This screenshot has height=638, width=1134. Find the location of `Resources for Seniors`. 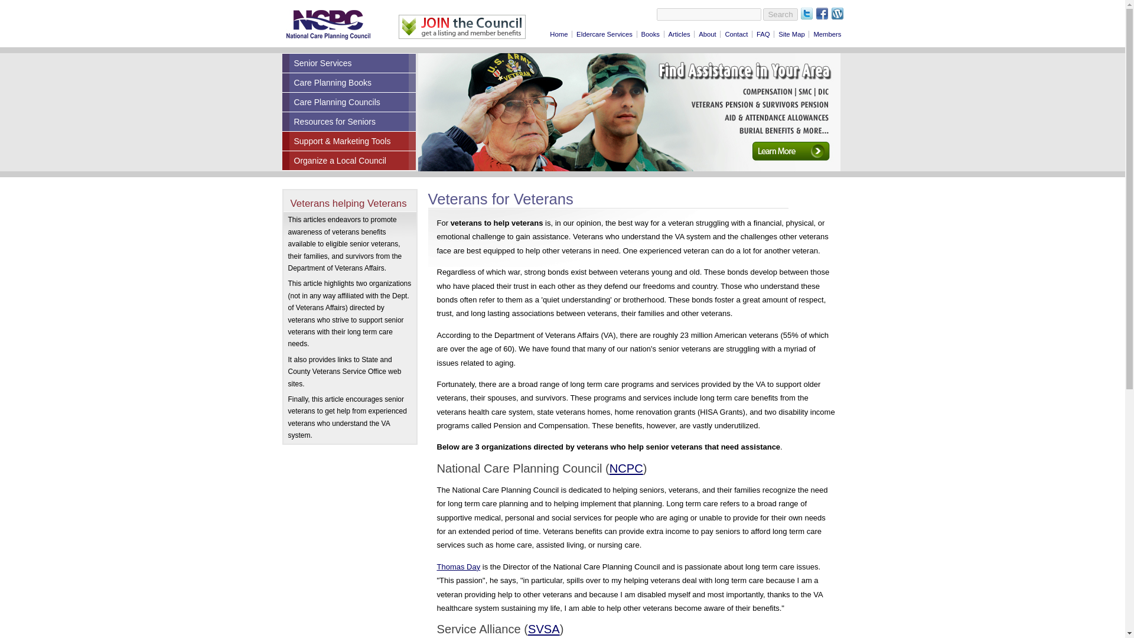

Resources for Seniors is located at coordinates (349, 122).